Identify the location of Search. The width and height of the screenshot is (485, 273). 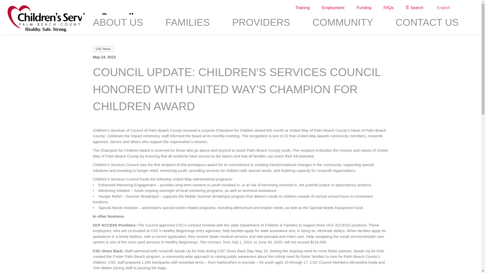
(415, 8).